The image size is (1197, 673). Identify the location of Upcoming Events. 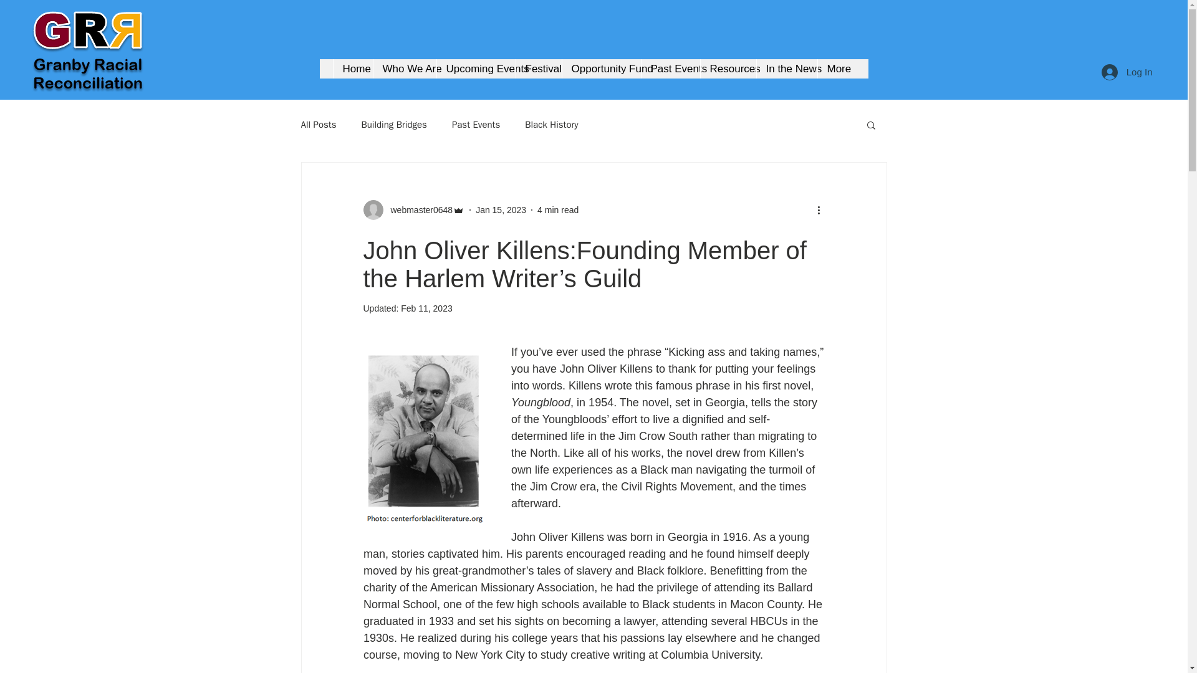
(476, 69).